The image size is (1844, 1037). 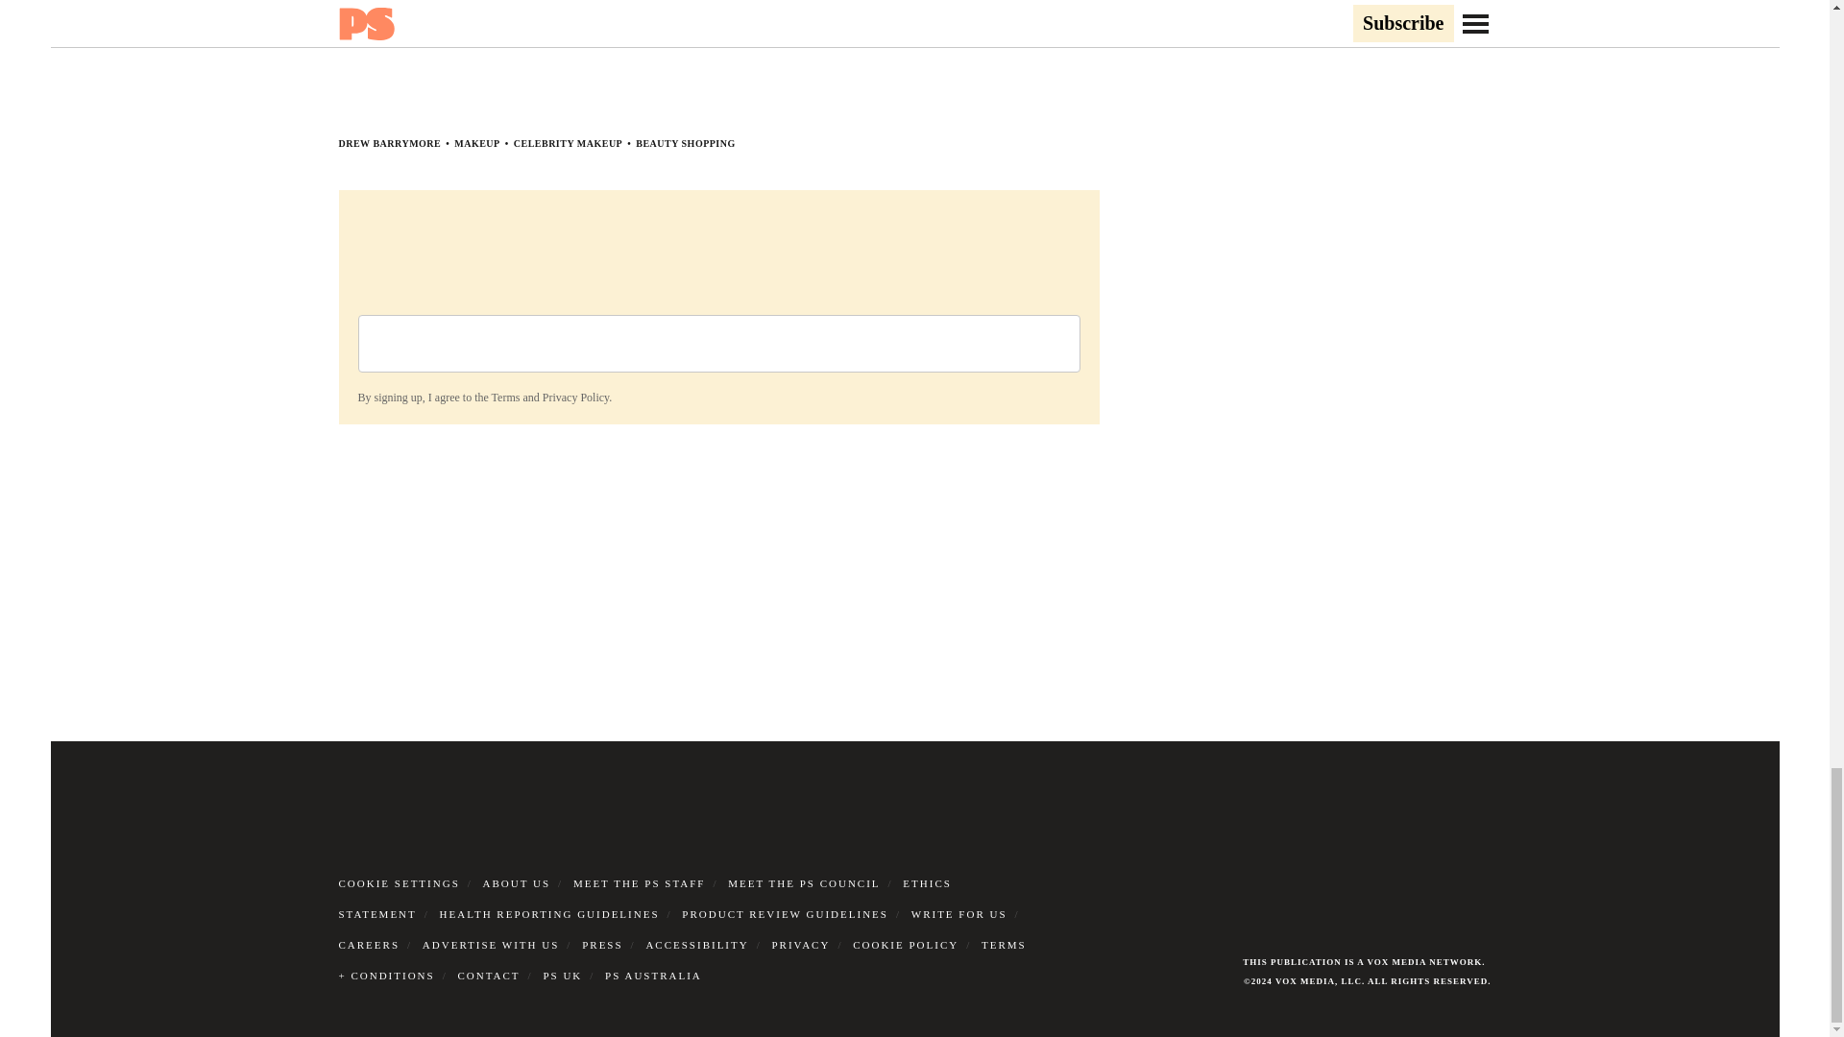 What do you see at coordinates (686, 143) in the screenshot?
I see `BEAUTY SHOPPING` at bounding box center [686, 143].